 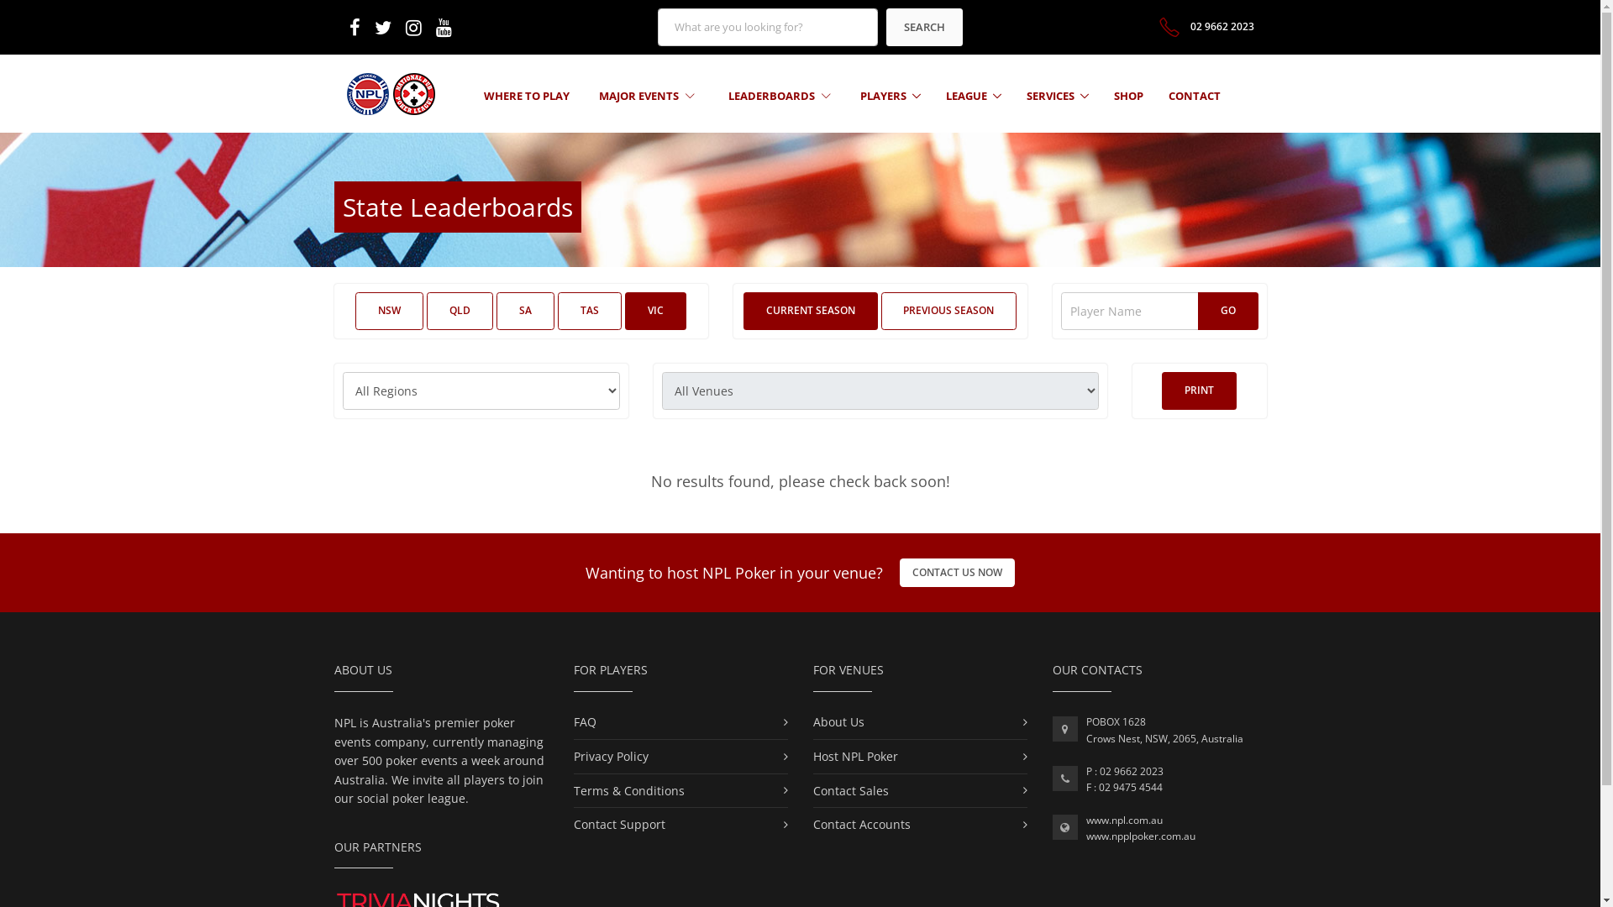 I want to click on SHOP, so click(x=1129, y=96).